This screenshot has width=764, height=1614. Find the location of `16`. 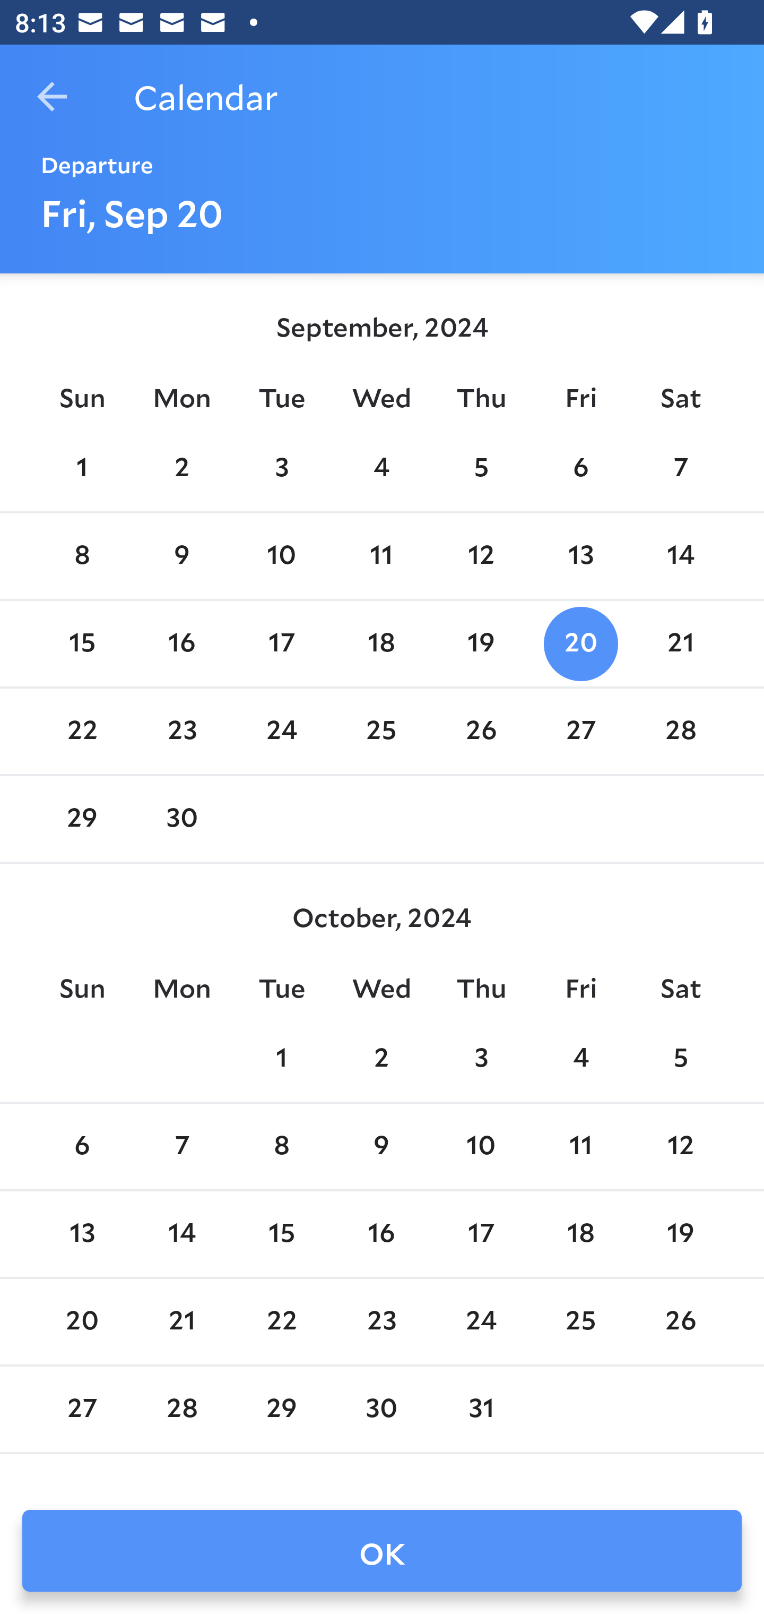

16 is located at coordinates (381, 1234).